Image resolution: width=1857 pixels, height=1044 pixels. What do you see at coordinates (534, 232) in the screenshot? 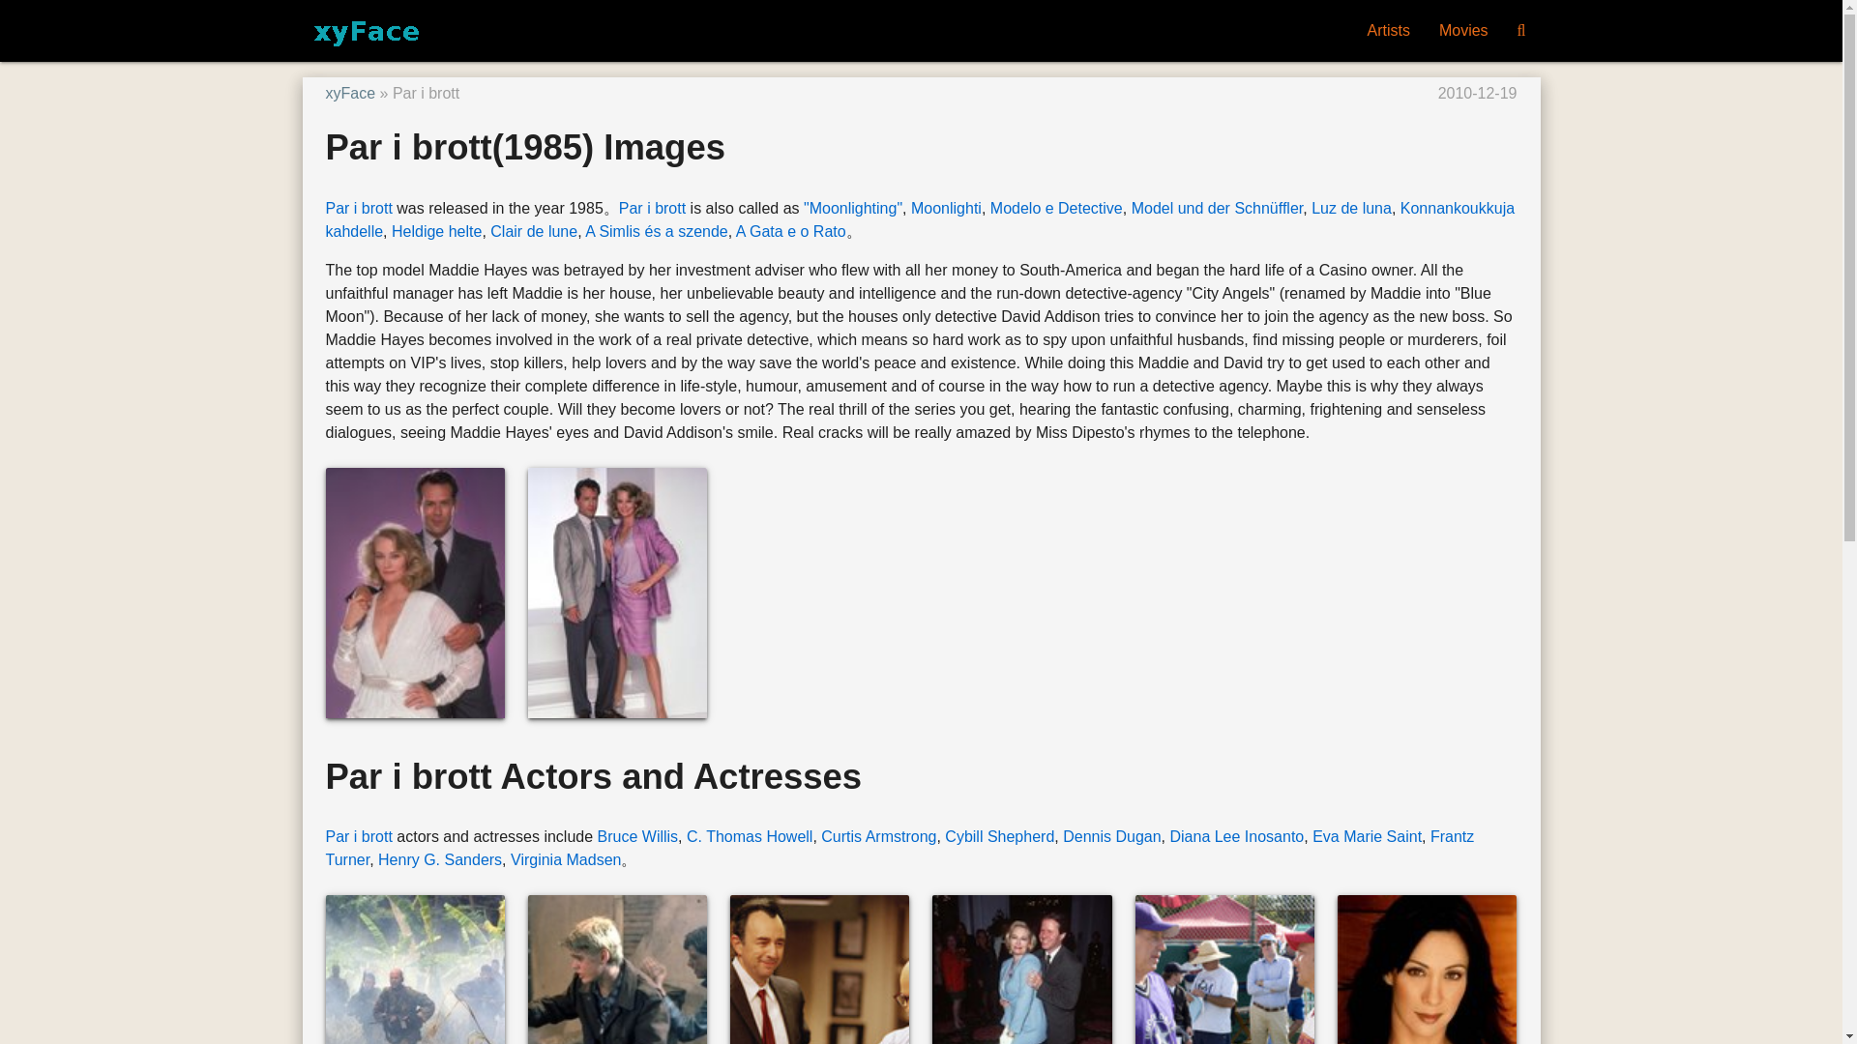
I see `Clair de lune` at bounding box center [534, 232].